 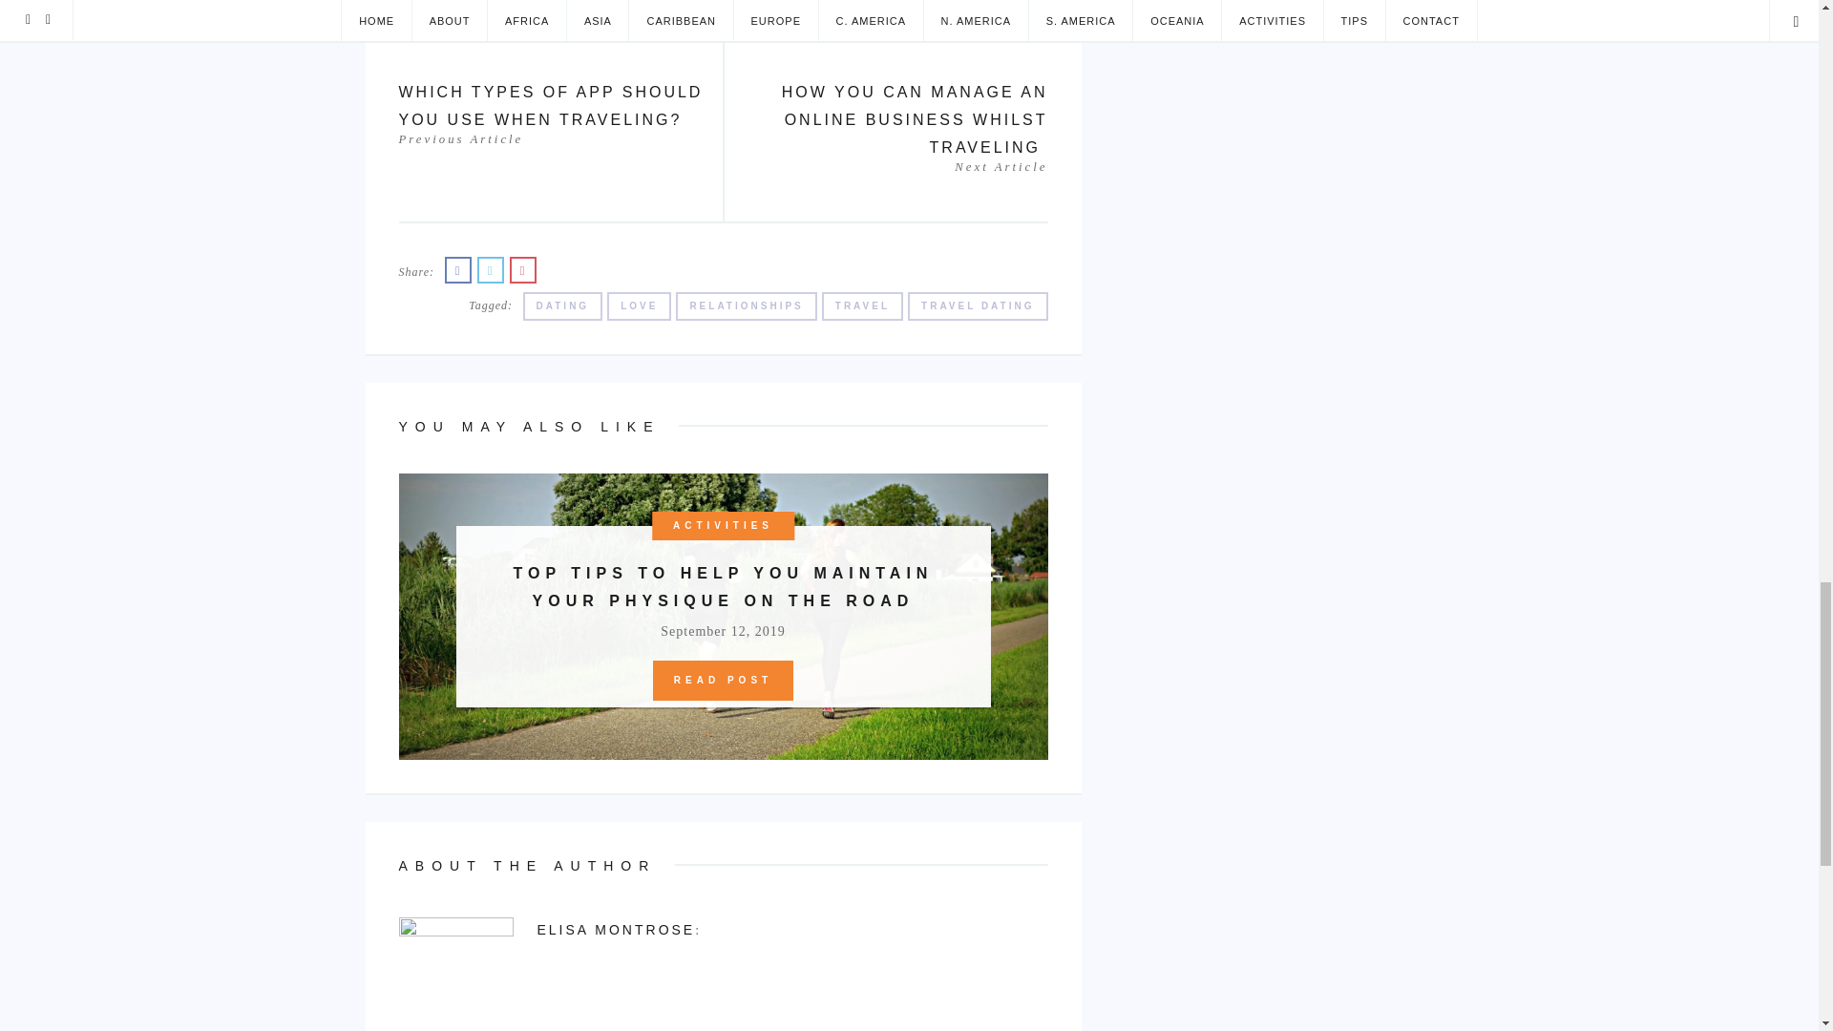 What do you see at coordinates (862, 305) in the screenshot?
I see `TRAVEL` at bounding box center [862, 305].